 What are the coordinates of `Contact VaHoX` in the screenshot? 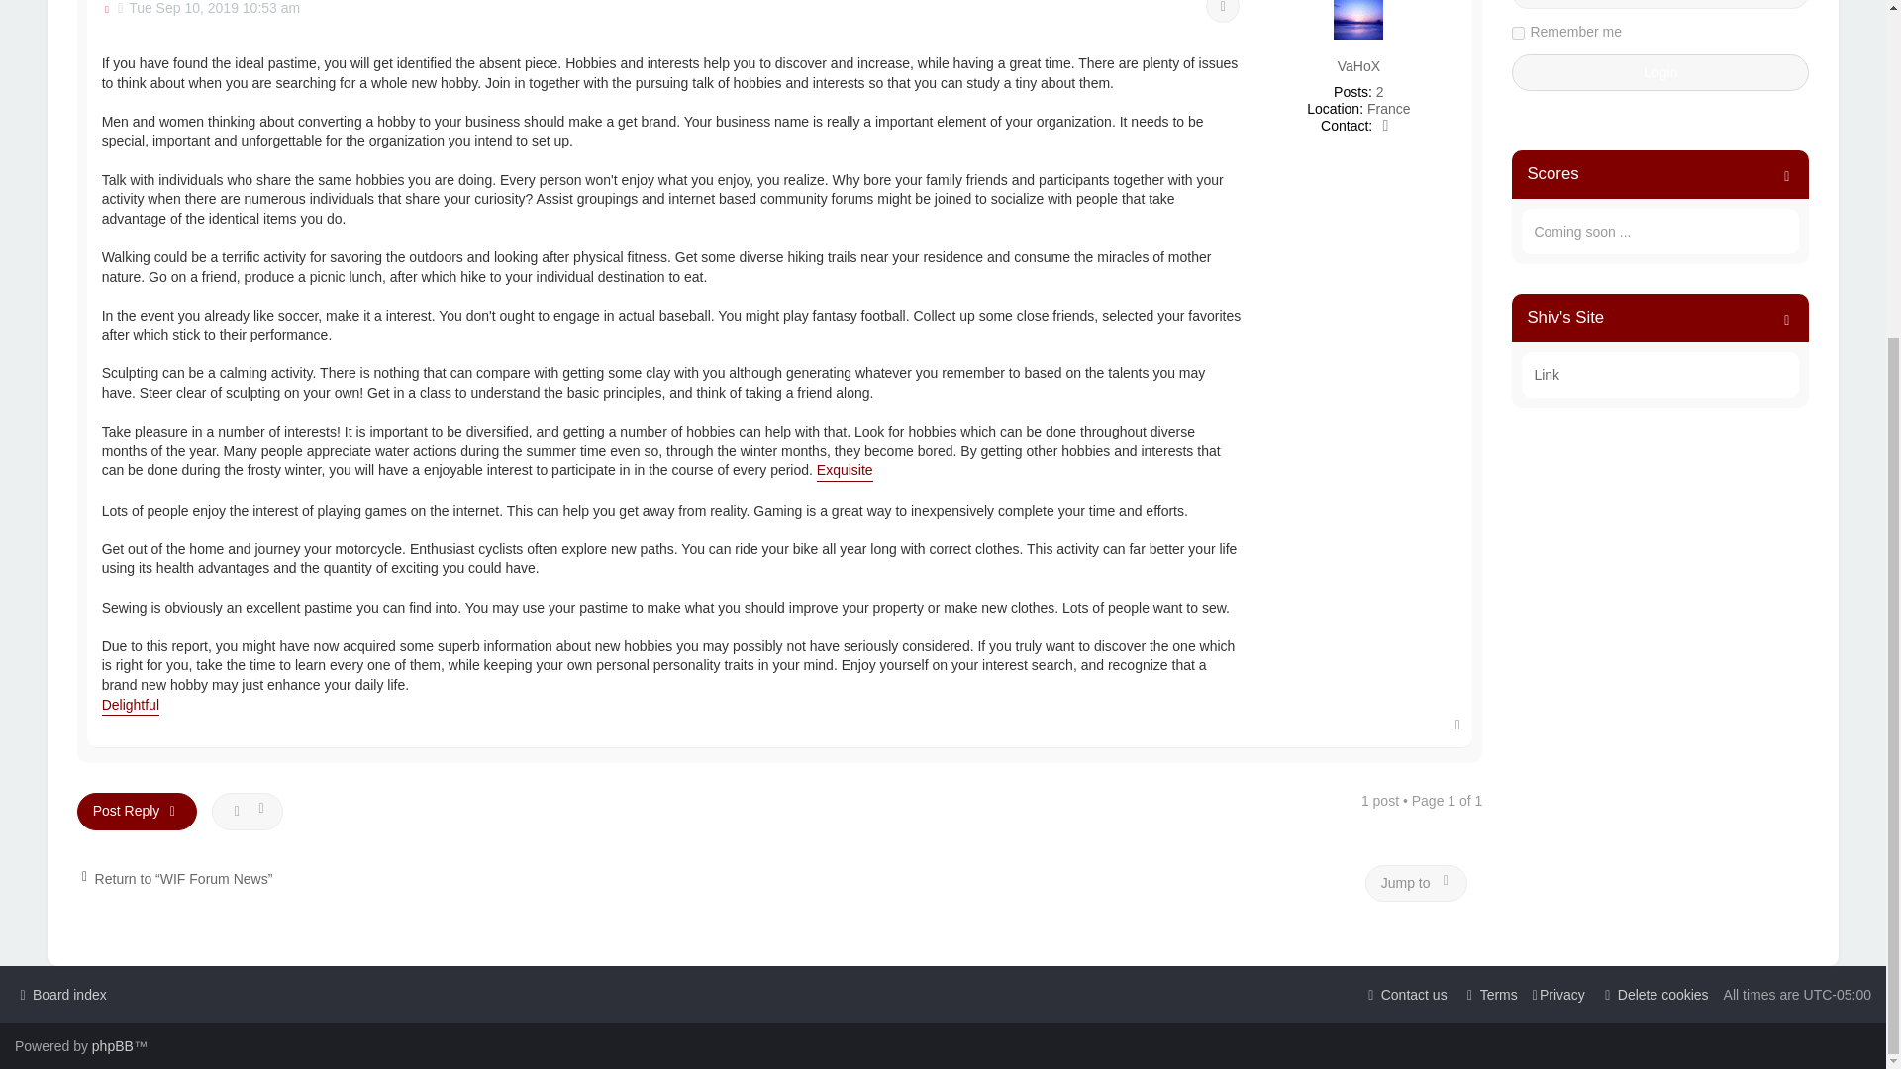 It's located at (1386, 126).